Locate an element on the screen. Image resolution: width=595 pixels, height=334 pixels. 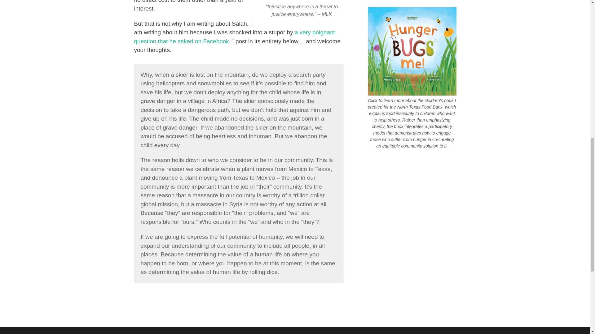
a very poignant question that he asked on Facebook is located at coordinates (234, 36).